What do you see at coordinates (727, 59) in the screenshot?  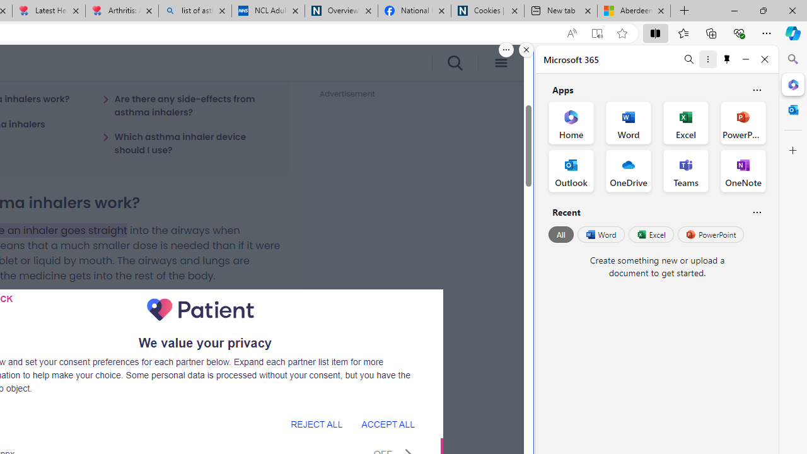 I see `Unpin side pane` at bounding box center [727, 59].